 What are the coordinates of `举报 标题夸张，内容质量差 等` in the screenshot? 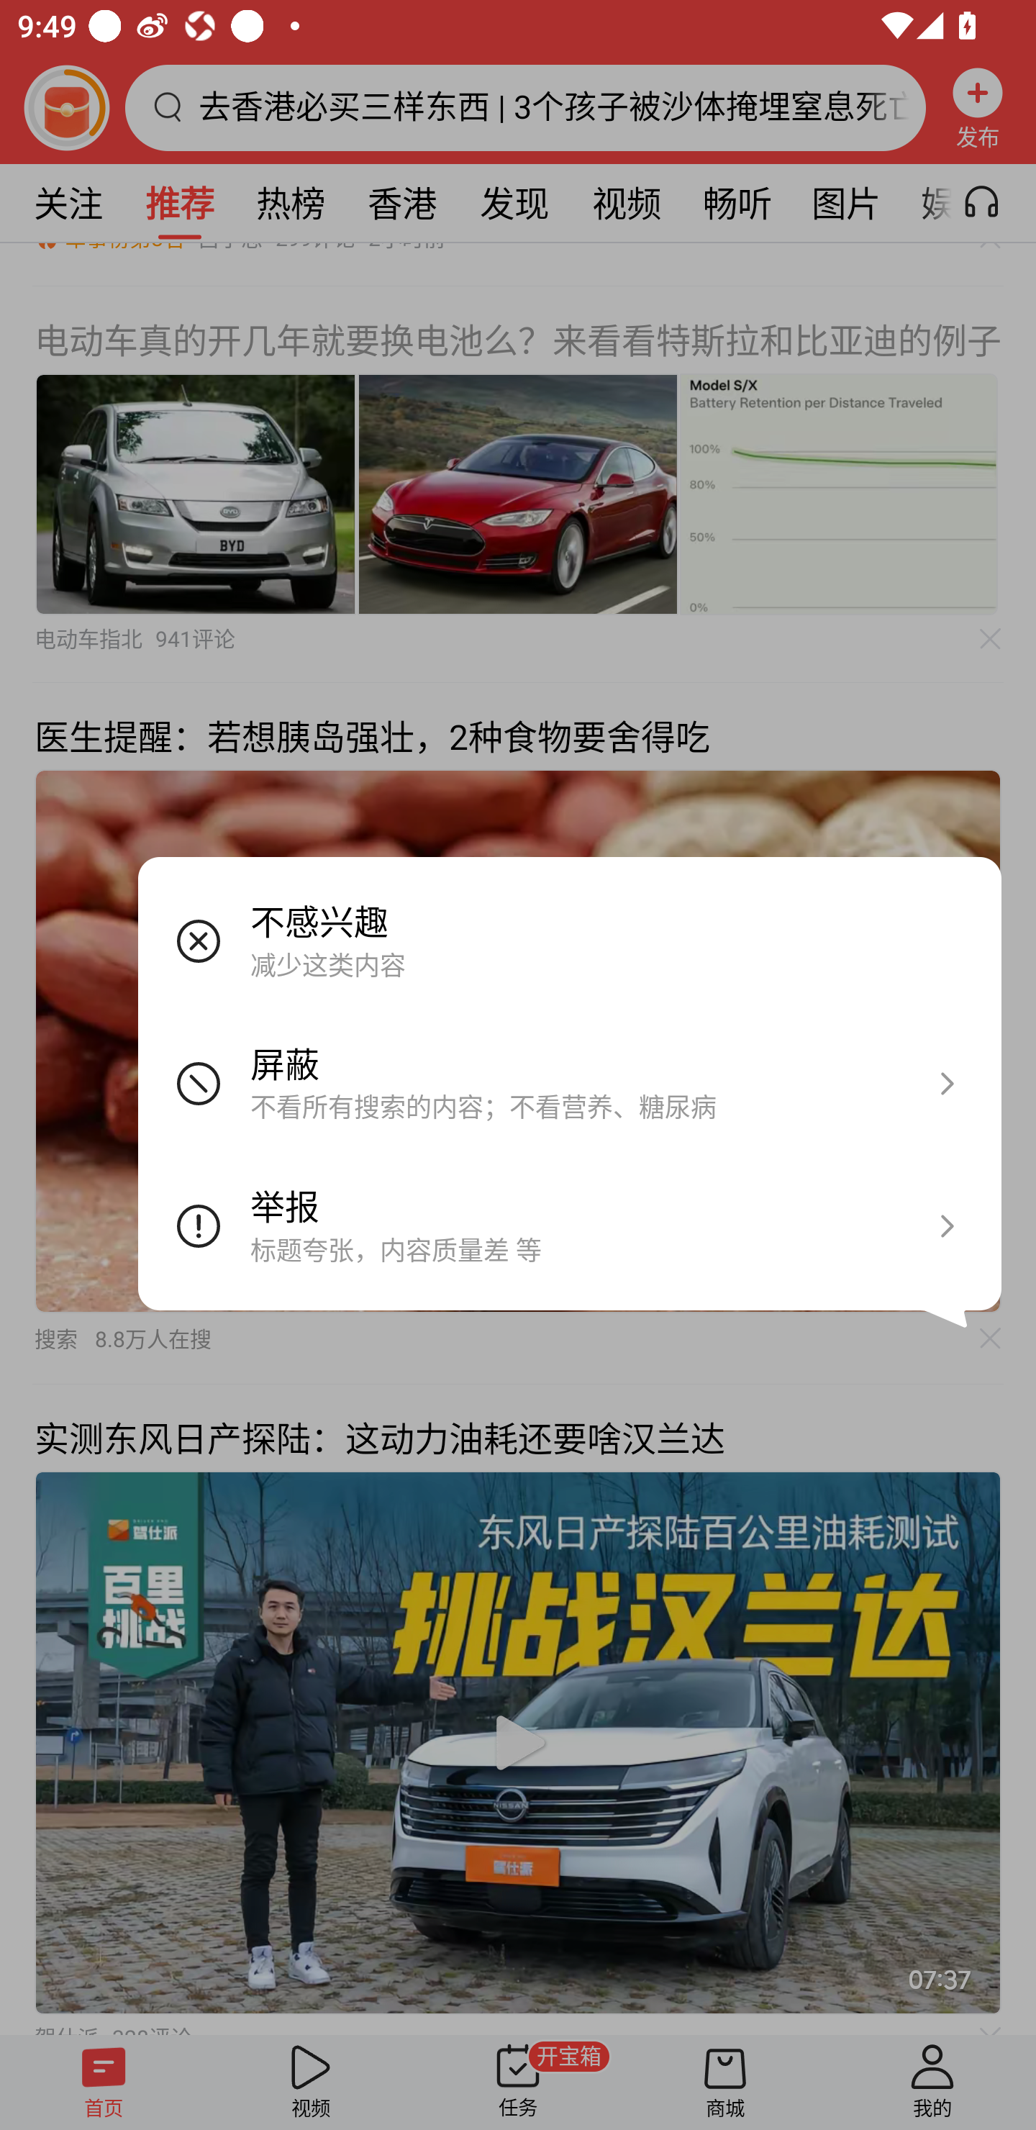 It's located at (570, 1225).